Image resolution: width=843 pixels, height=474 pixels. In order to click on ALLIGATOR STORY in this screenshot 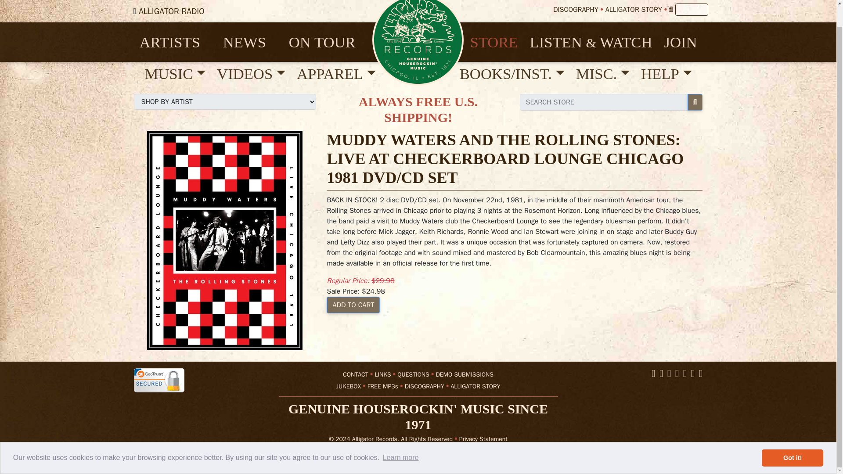, I will do `click(633, 10)`.